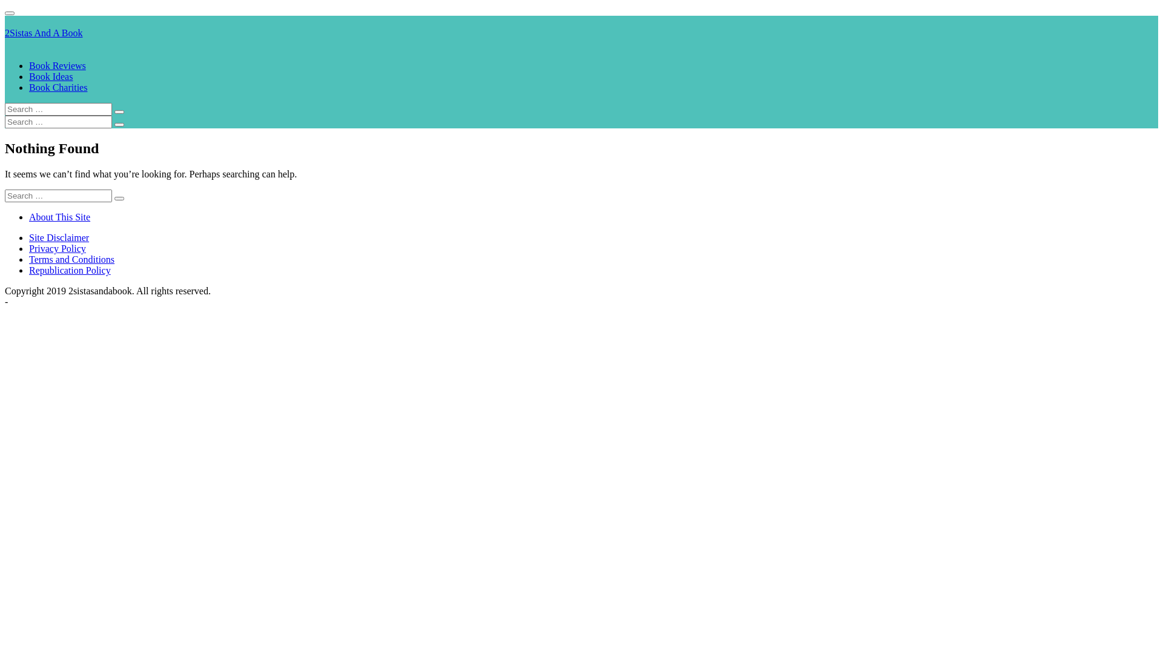  Describe the element at coordinates (119, 112) in the screenshot. I see `Search` at that location.